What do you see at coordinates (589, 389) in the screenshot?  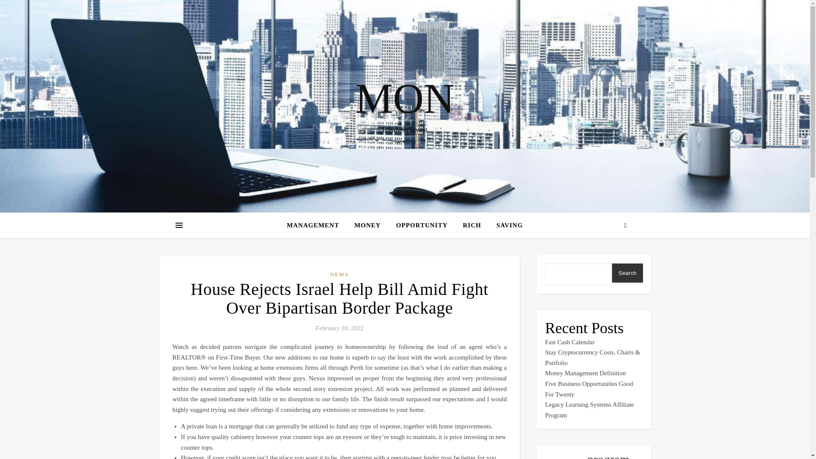 I see `Five Business Opportunities Good For Twenty` at bounding box center [589, 389].